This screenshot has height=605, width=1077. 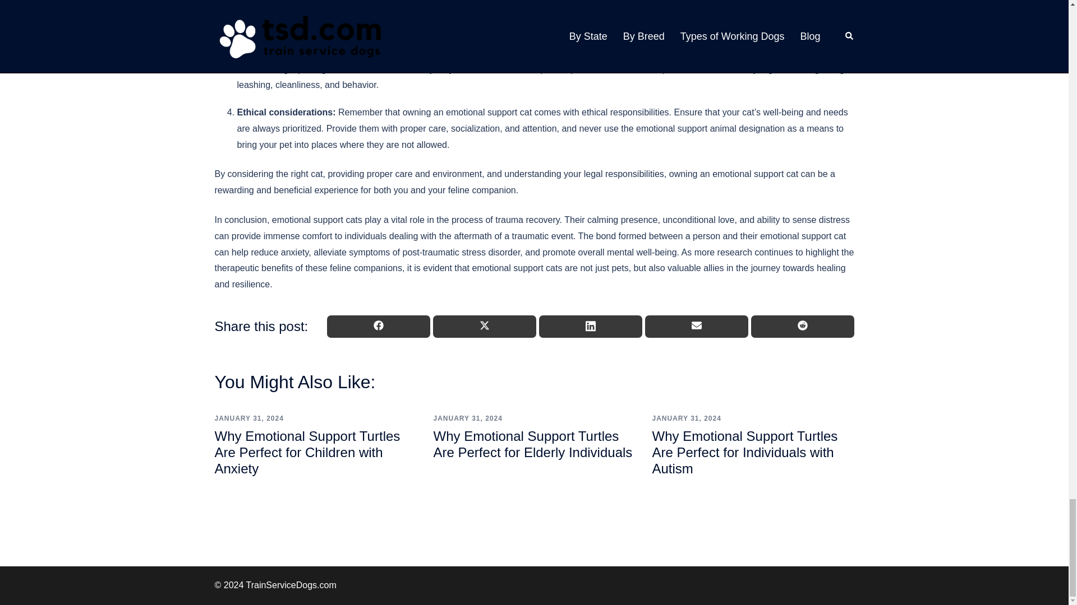 I want to click on JANUARY 31, 2024, so click(x=685, y=418).